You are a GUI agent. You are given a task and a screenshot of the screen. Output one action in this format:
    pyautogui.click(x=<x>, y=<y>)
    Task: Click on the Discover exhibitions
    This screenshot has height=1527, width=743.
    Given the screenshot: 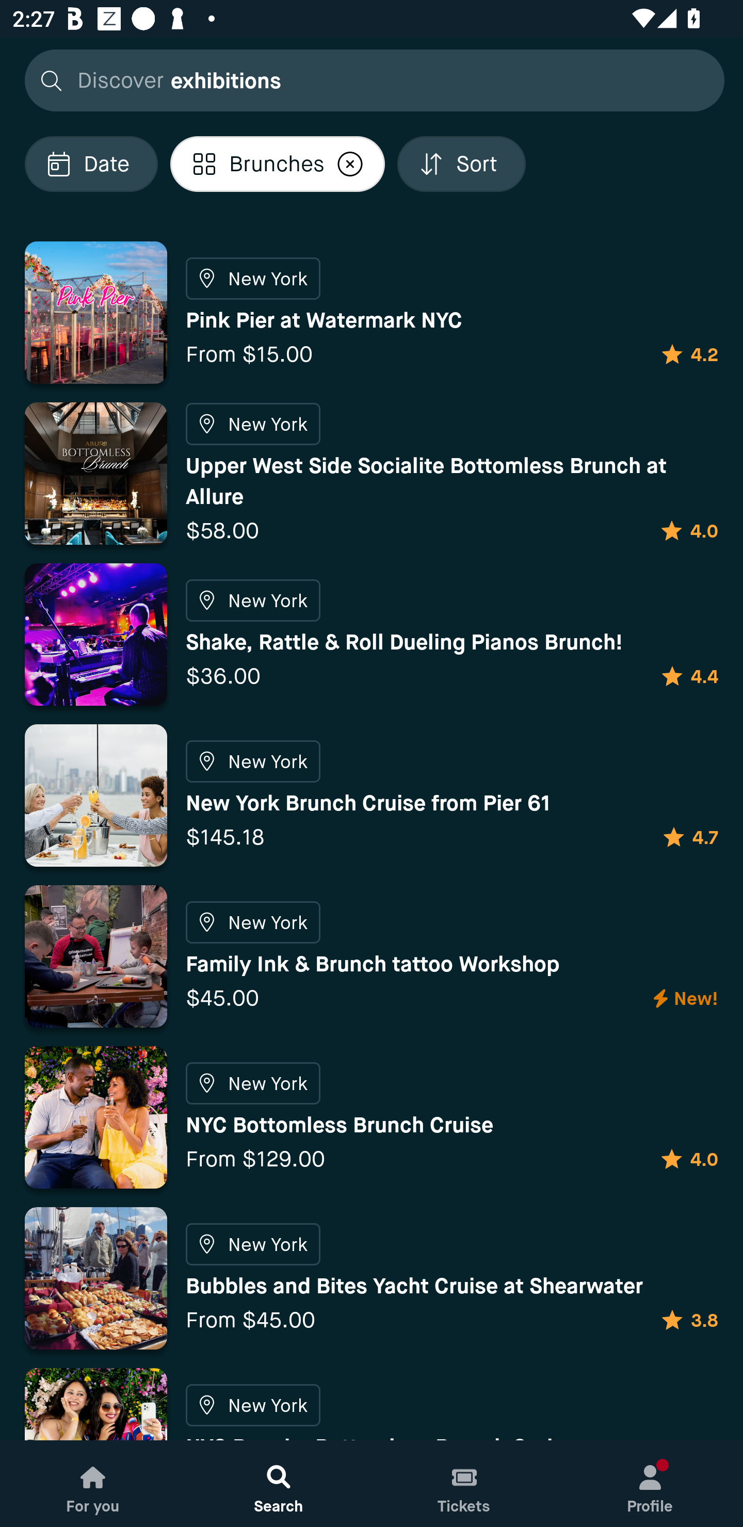 What is the action you would take?
    pyautogui.click(x=369, y=79)
    